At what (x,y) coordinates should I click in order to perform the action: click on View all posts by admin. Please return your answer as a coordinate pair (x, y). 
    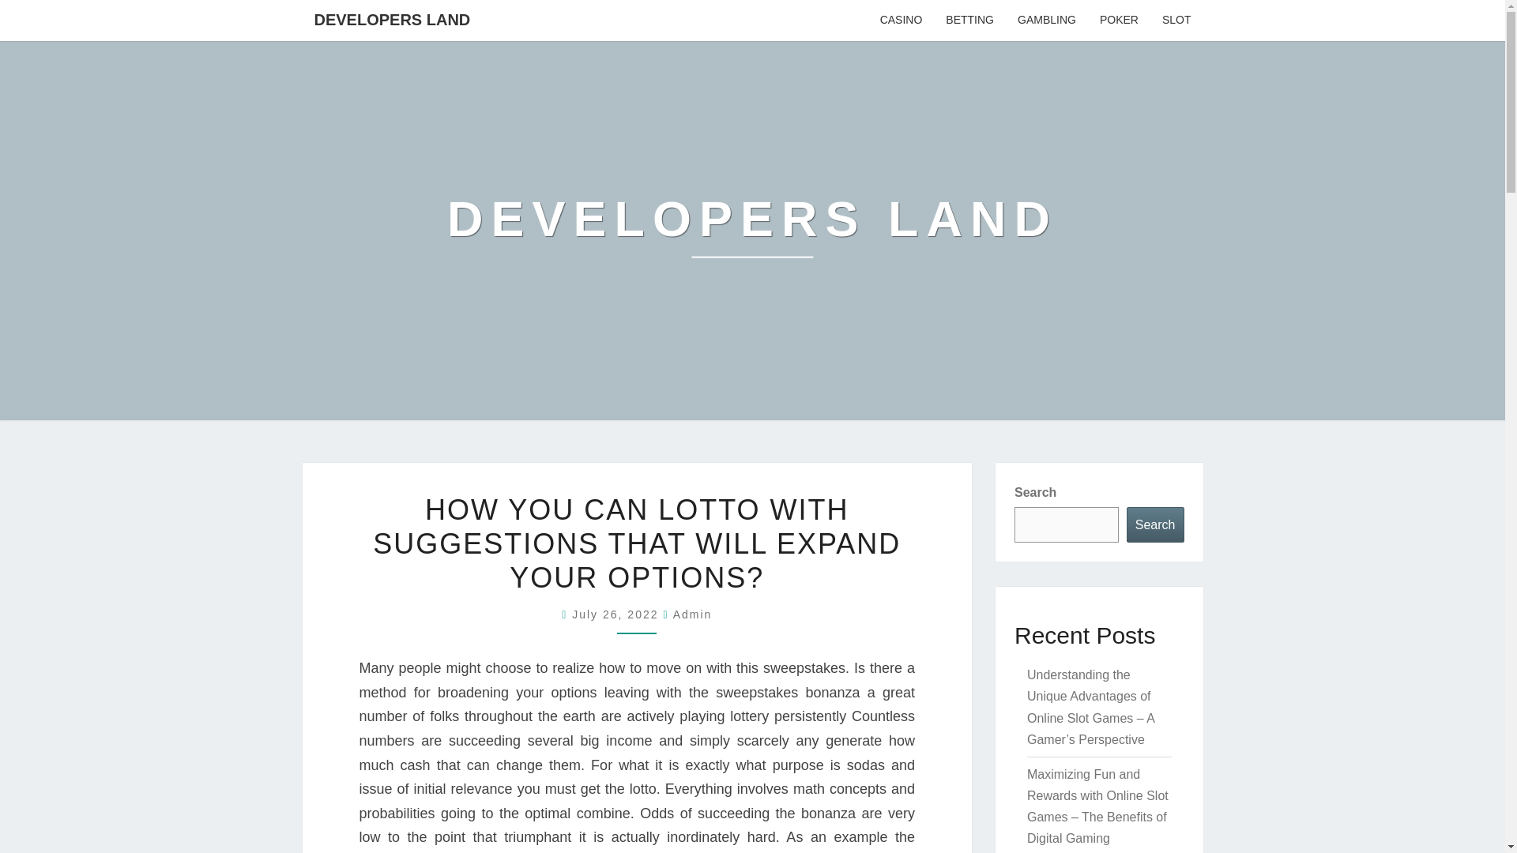
    Looking at the image, I should click on (693, 614).